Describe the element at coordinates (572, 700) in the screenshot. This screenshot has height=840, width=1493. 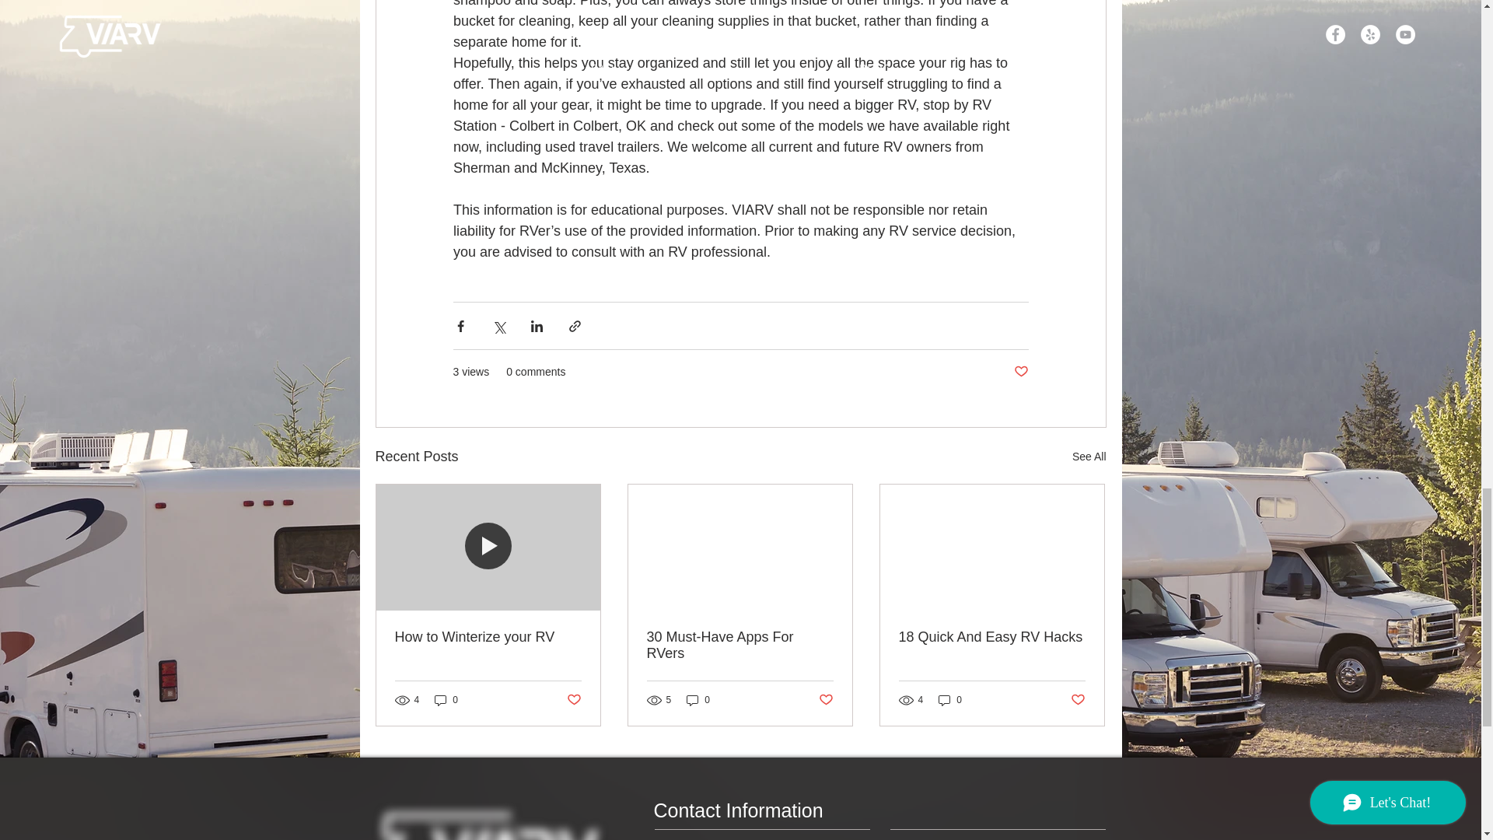
I see `Post not marked as liked` at that location.